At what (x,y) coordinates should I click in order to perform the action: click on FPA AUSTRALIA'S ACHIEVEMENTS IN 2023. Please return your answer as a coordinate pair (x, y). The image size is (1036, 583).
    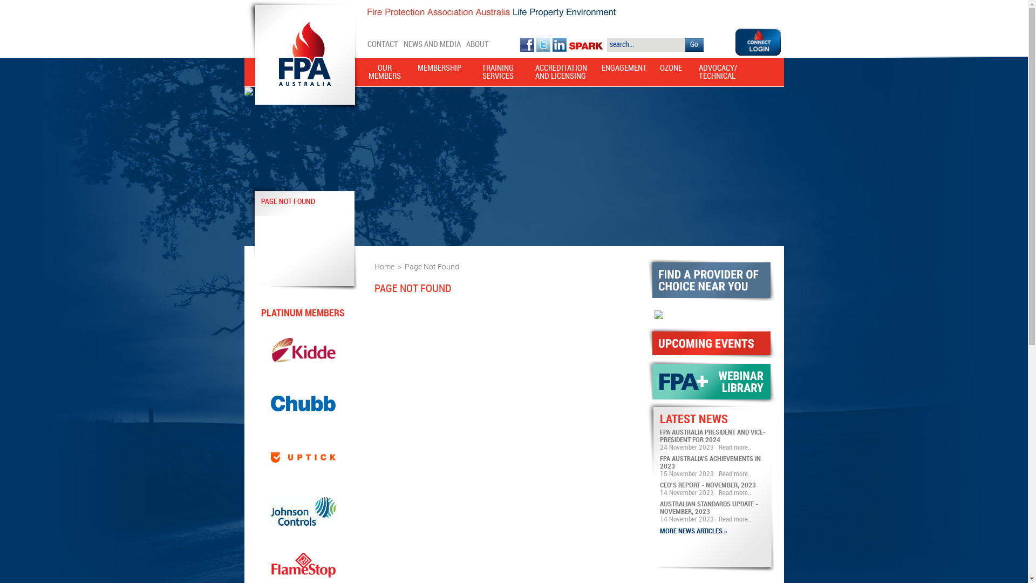
    Looking at the image, I should click on (710, 463).